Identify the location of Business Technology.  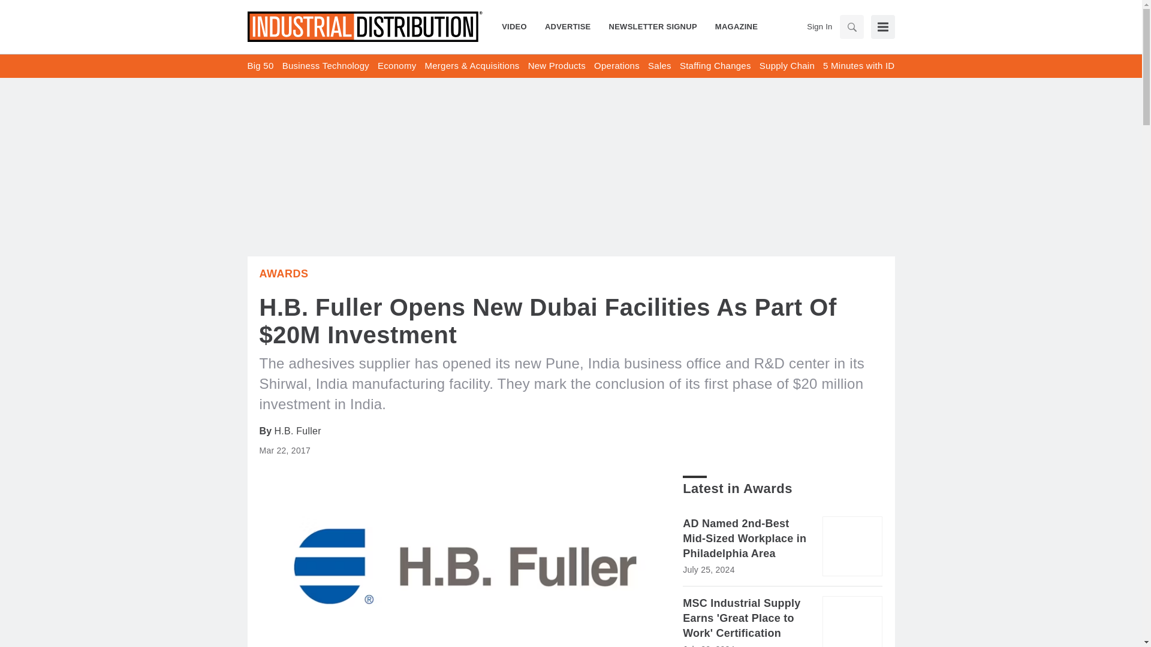
(326, 66).